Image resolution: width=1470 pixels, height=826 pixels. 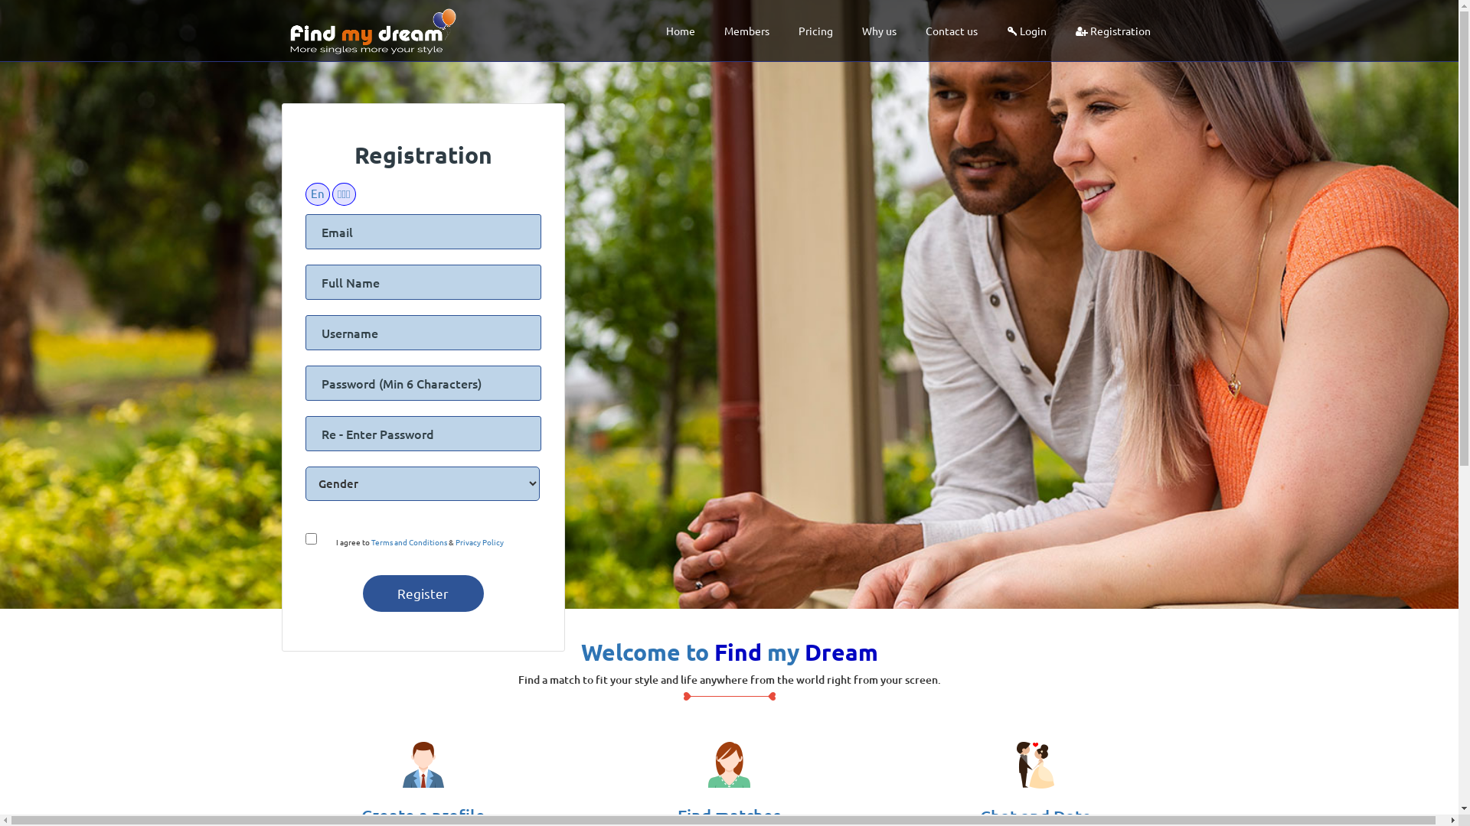 What do you see at coordinates (423, 593) in the screenshot?
I see `Register` at bounding box center [423, 593].